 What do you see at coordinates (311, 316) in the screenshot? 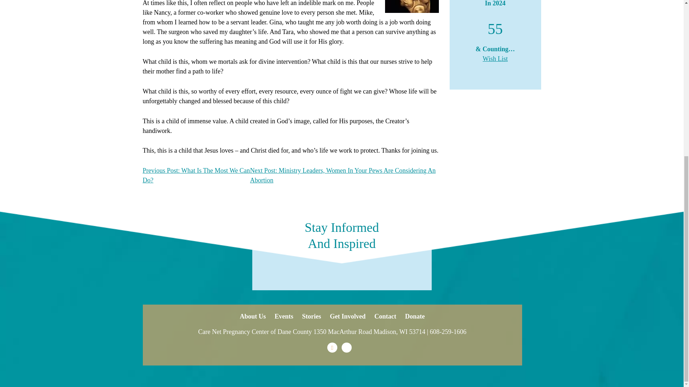
I see `Stories` at bounding box center [311, 316].